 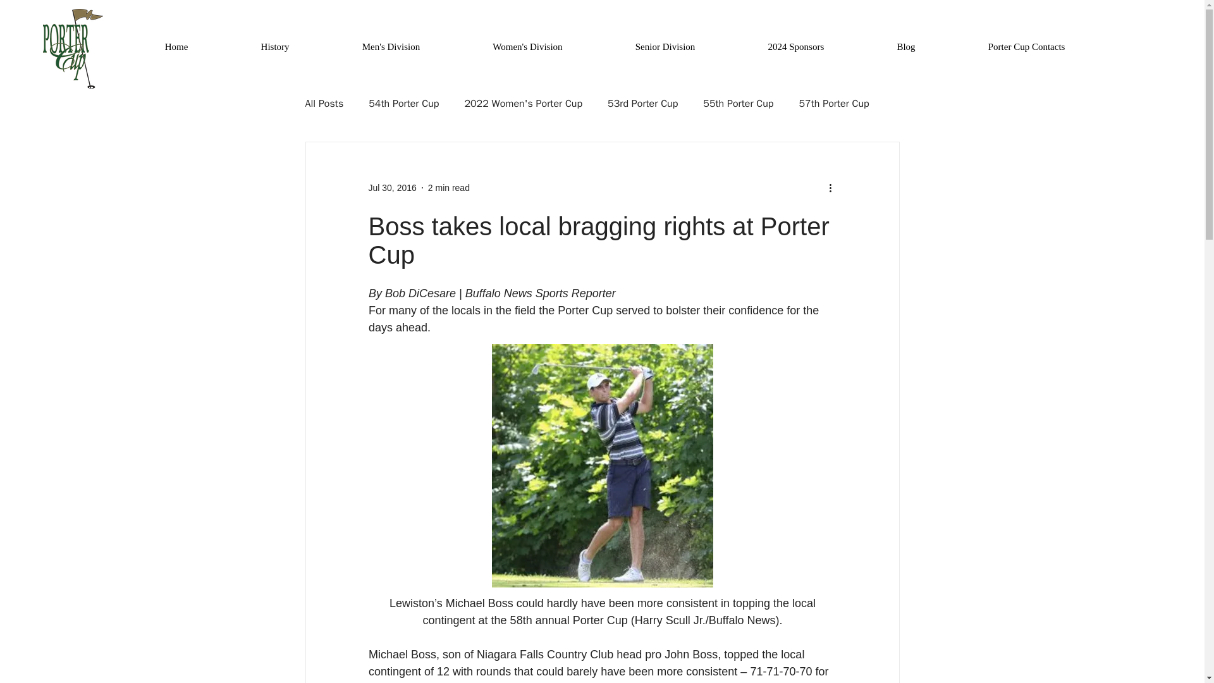 I want to click on Home, so click(x=176, y=47).